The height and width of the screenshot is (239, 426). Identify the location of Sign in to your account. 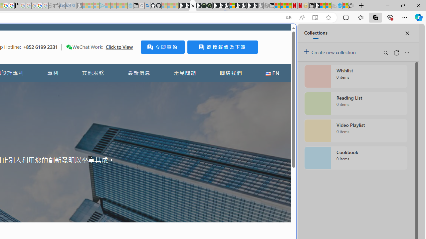
(232, 6).